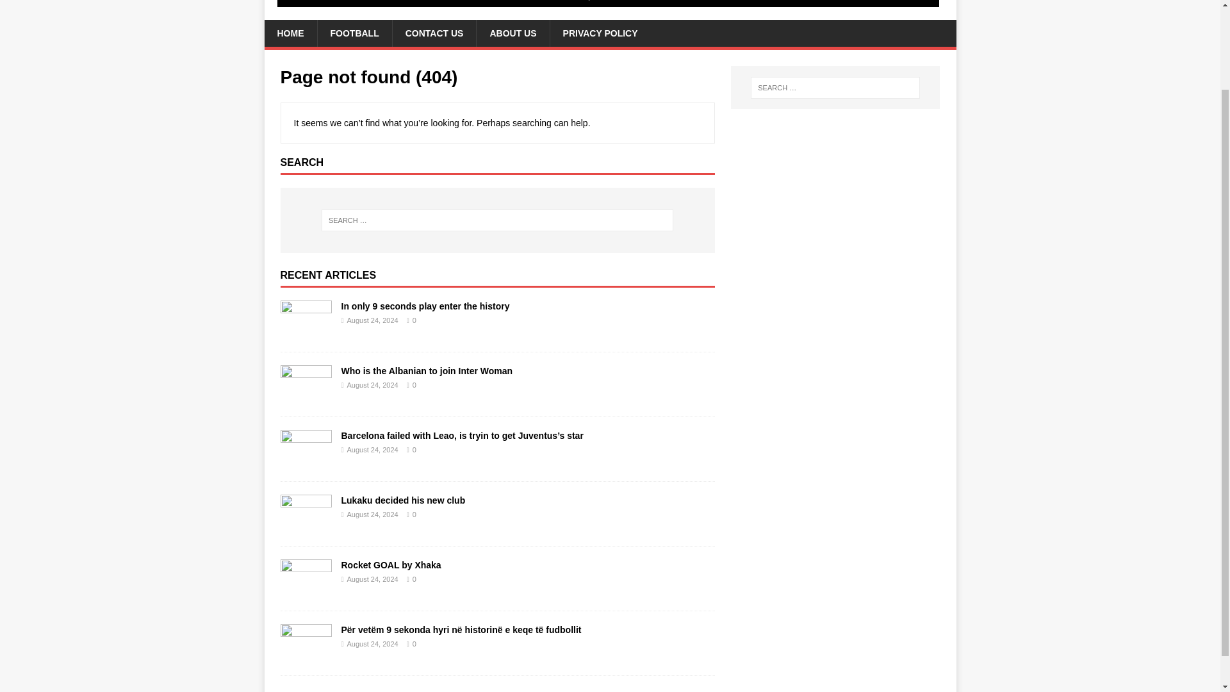  What do you see at coordinates (306, 589) in the screenshot?
I see `Rocket GOAL by Xhaka` at bounding box center [306, 589].